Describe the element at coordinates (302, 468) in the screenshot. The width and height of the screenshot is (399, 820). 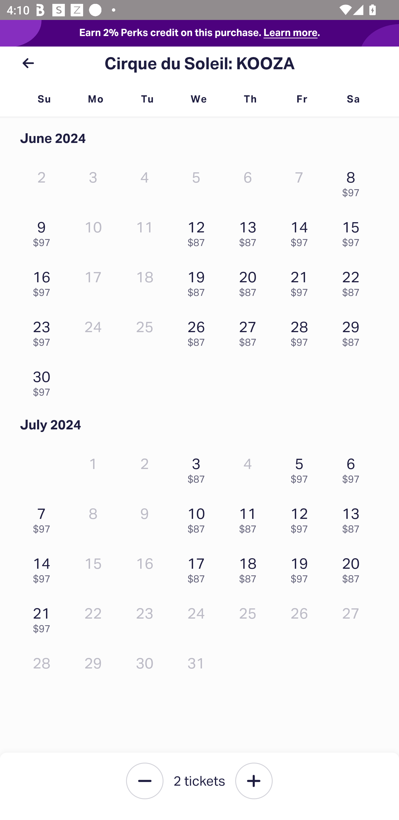
I see `5 $97` at that location.